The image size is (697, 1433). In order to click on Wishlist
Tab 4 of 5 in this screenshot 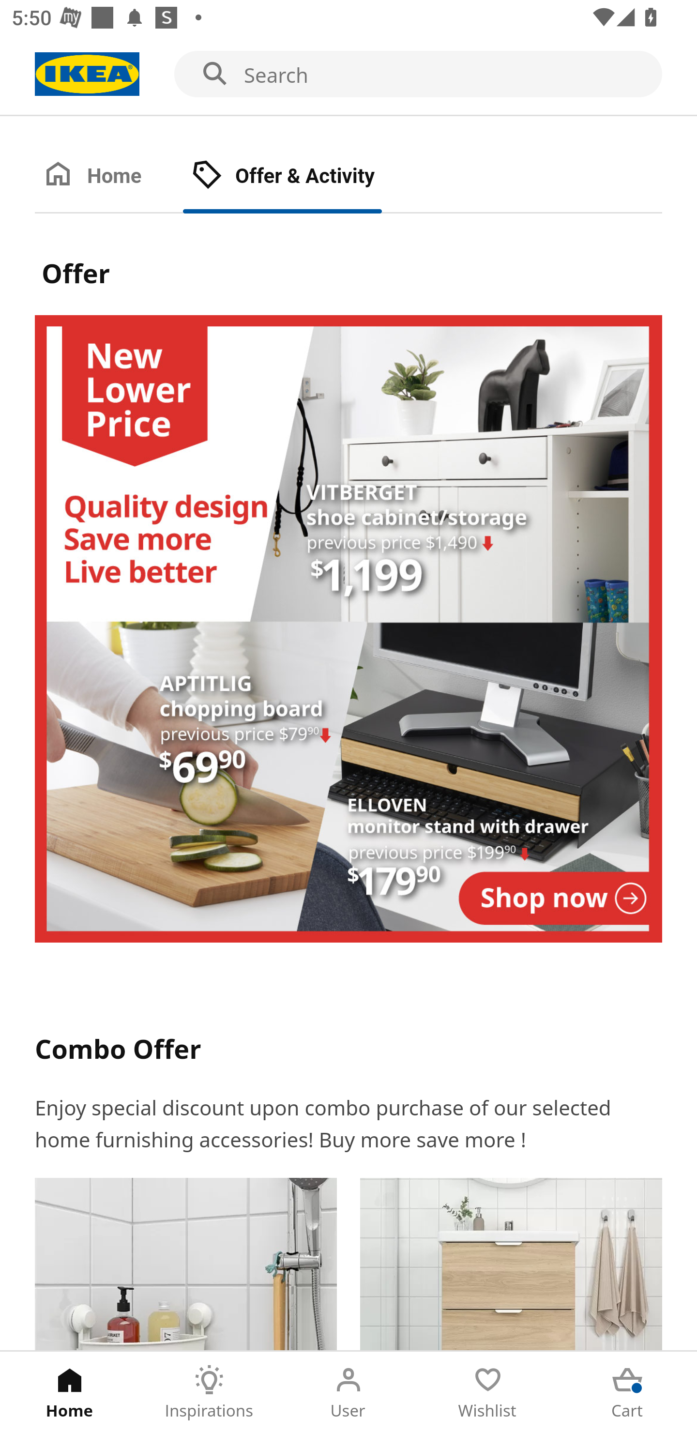, I will do `click(488, 1392)`.